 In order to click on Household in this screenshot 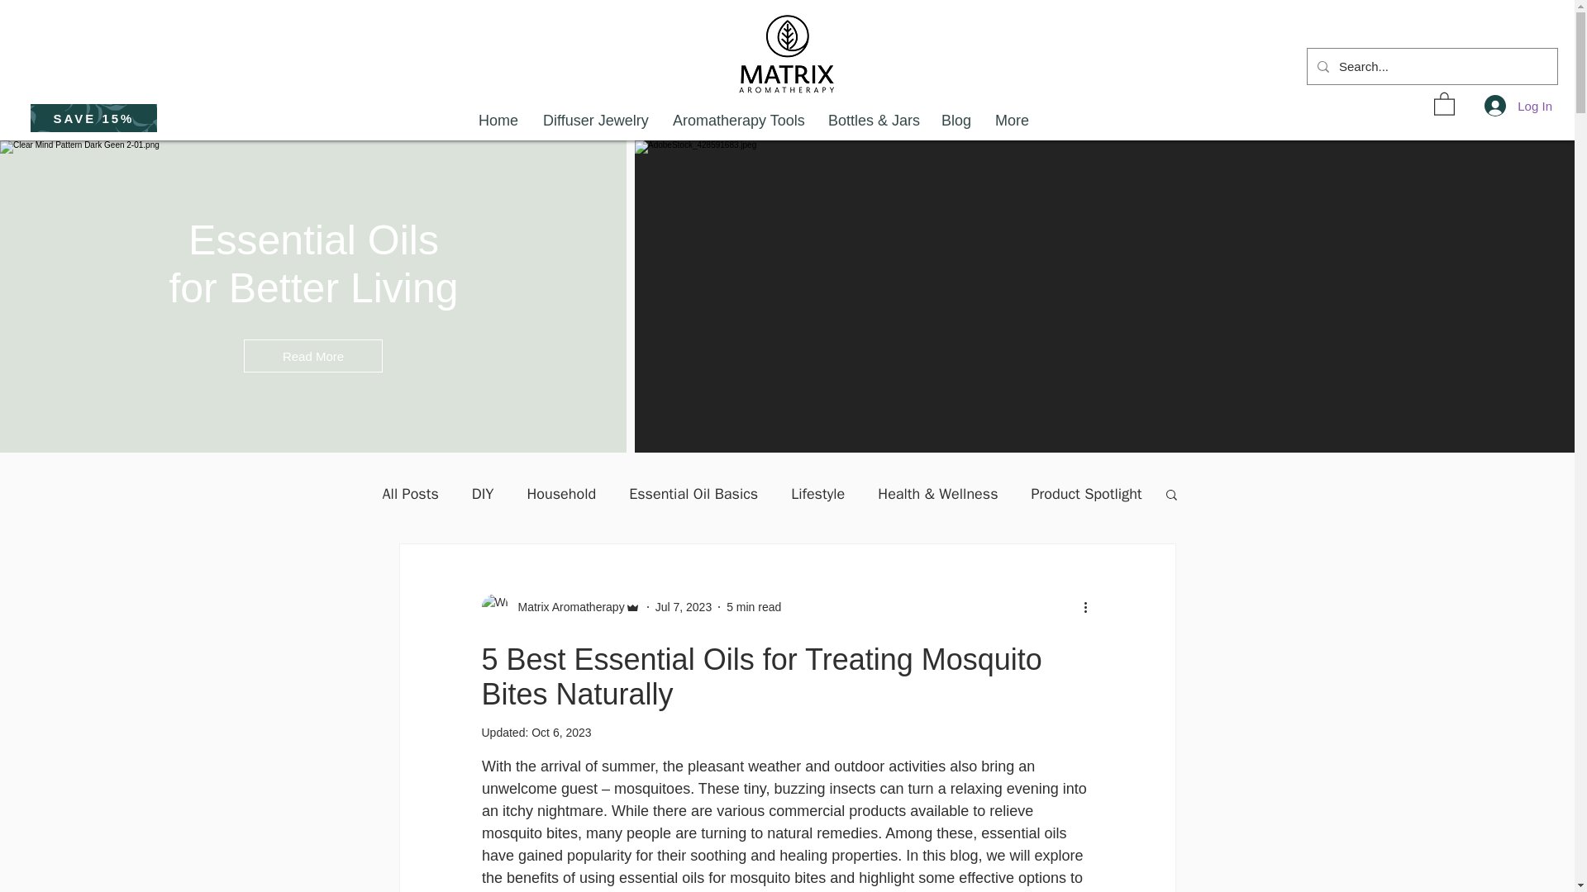, I will do `click(561, 494)`.